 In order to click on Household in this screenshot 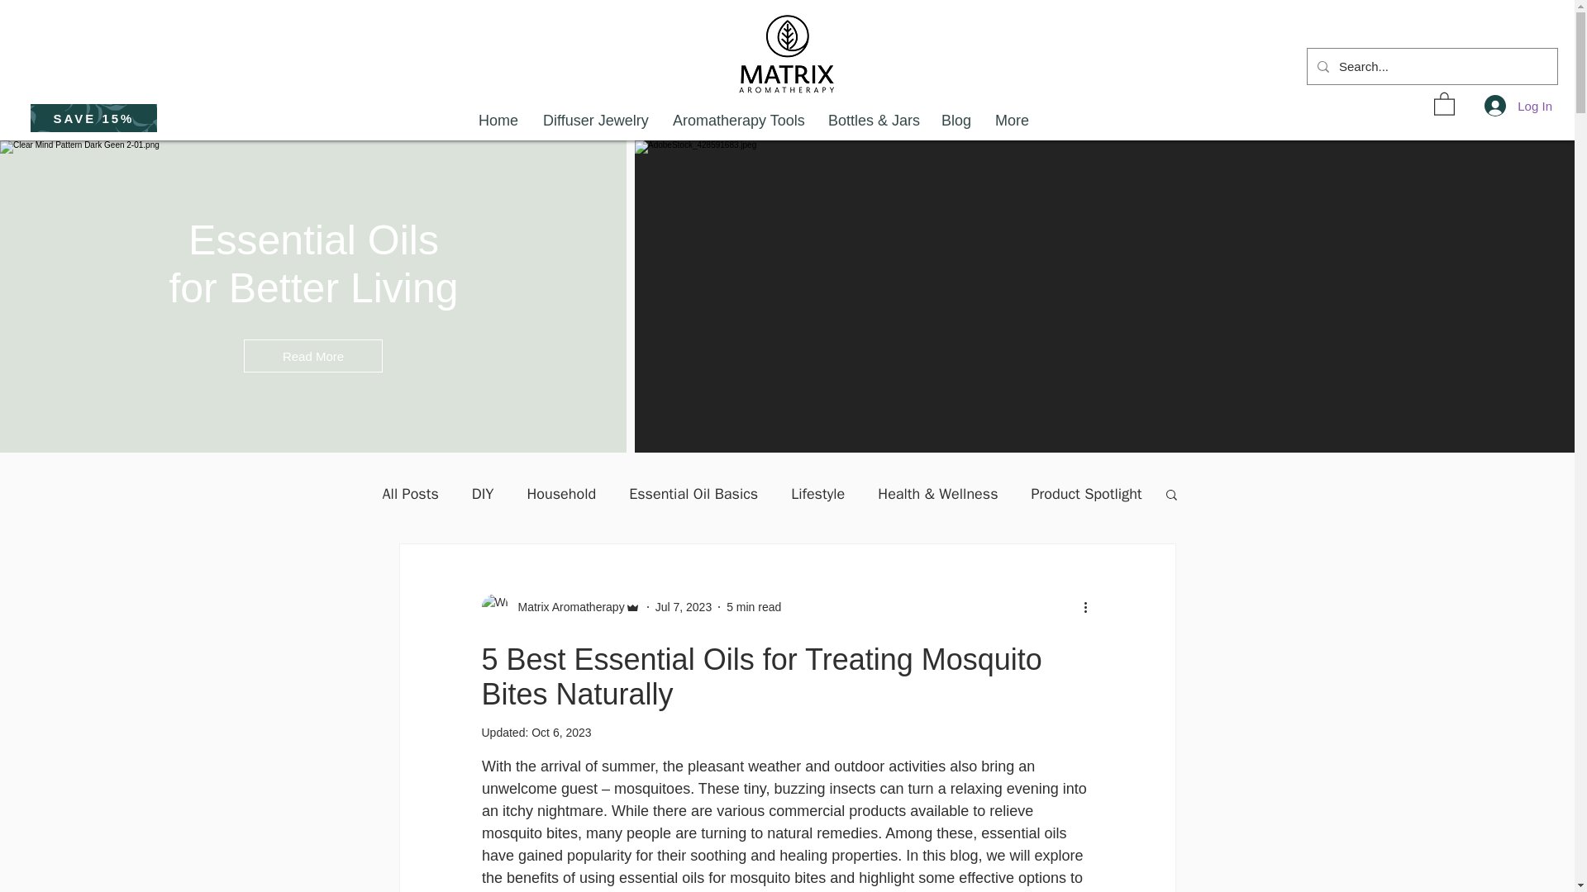, I will do `click(561, 494)`.